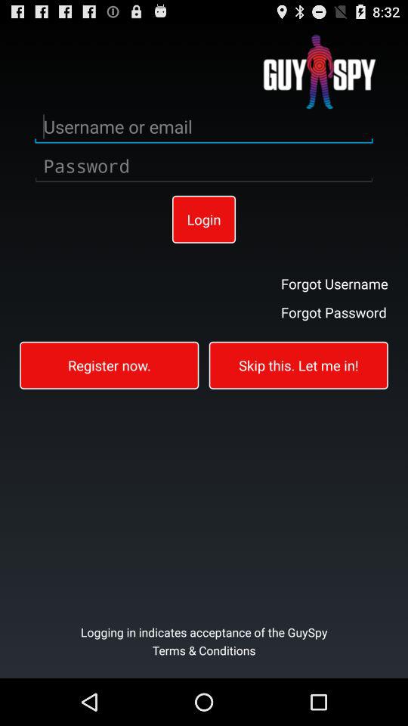 This screenshot has width=408, height=726. What do you see at coordinates (334, 312) in the screenshot?
I see `turn off button above skip this let item` at bounding box center [334, 312].